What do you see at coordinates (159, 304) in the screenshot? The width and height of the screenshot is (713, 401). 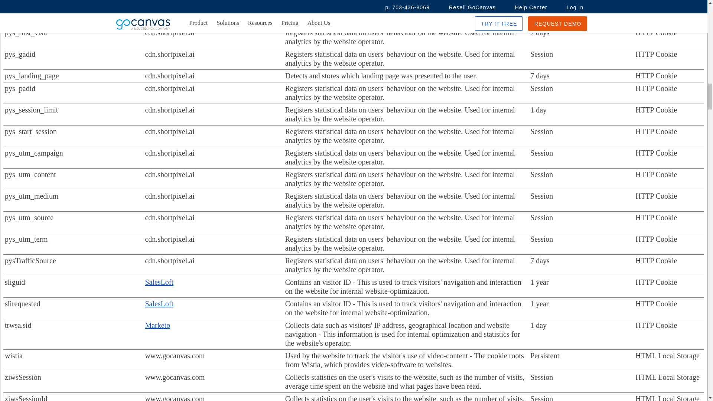 I see `SalesLoft` at bounding box center [159, 304].